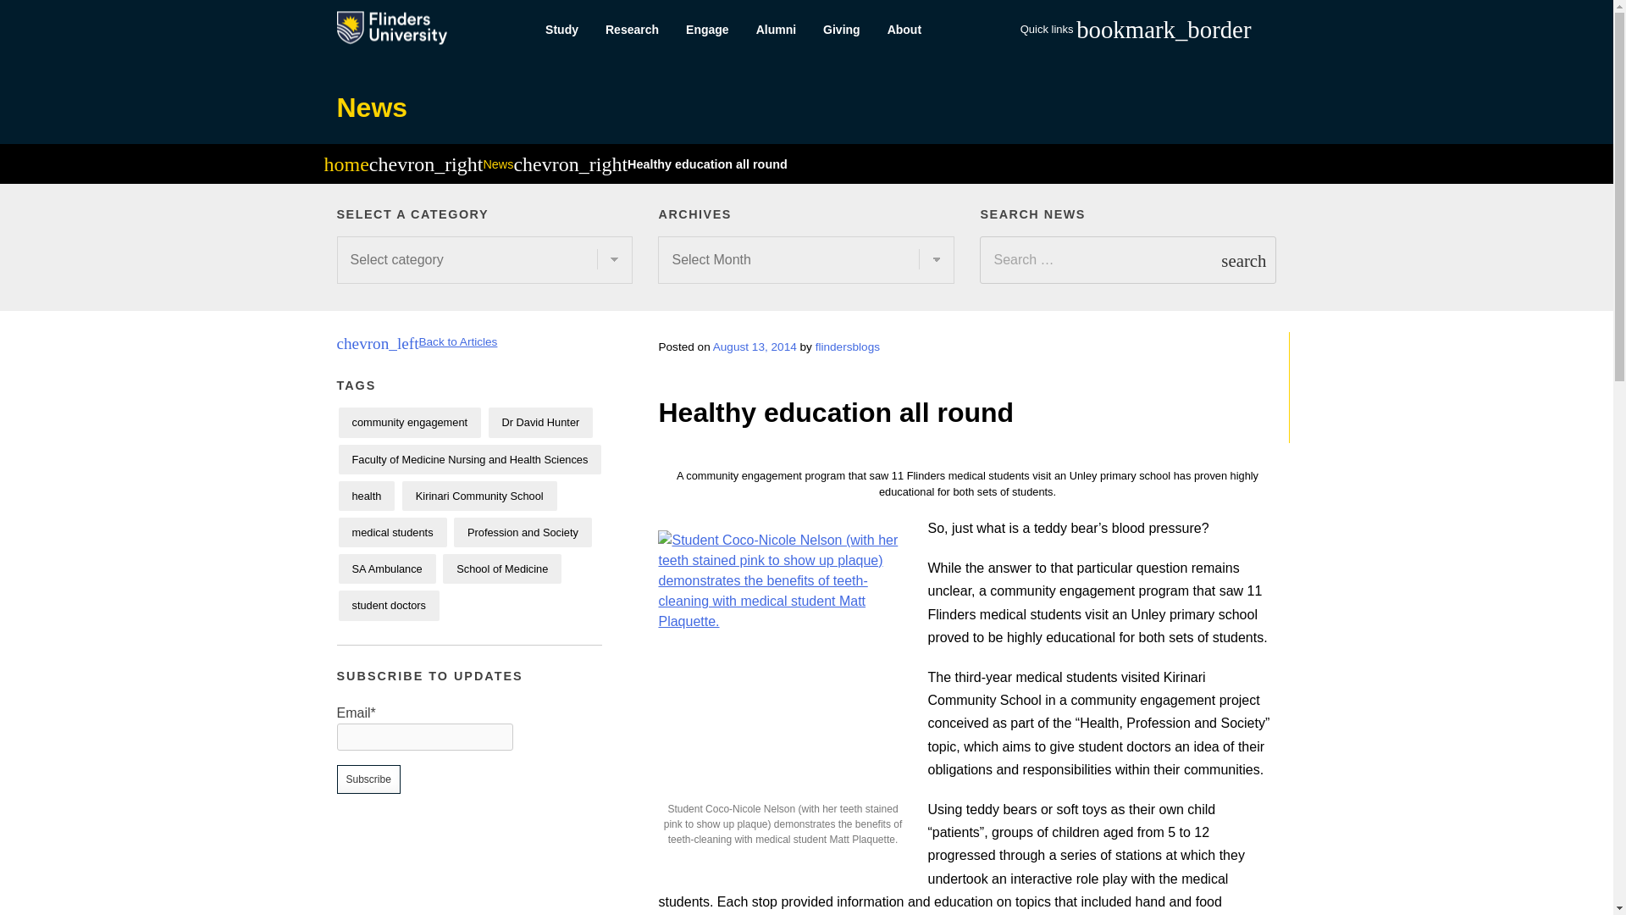 The image size is (1626, 915). Describe the element at coordinates (346, 167) in the screenshot. I see `Homepage` at that location.